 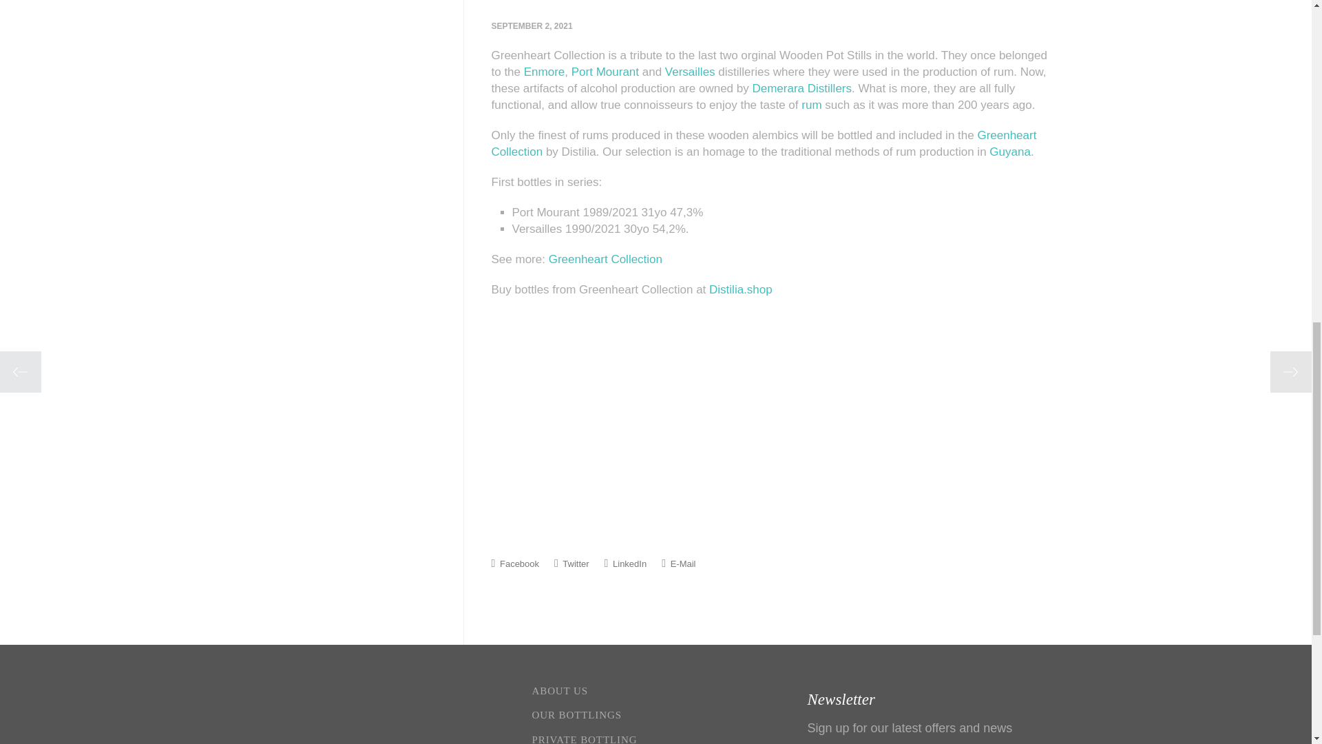 What do you see at coordinates (678, 564) in the screenshot?
I see `E-Mail` at bounding box center [678, 564].